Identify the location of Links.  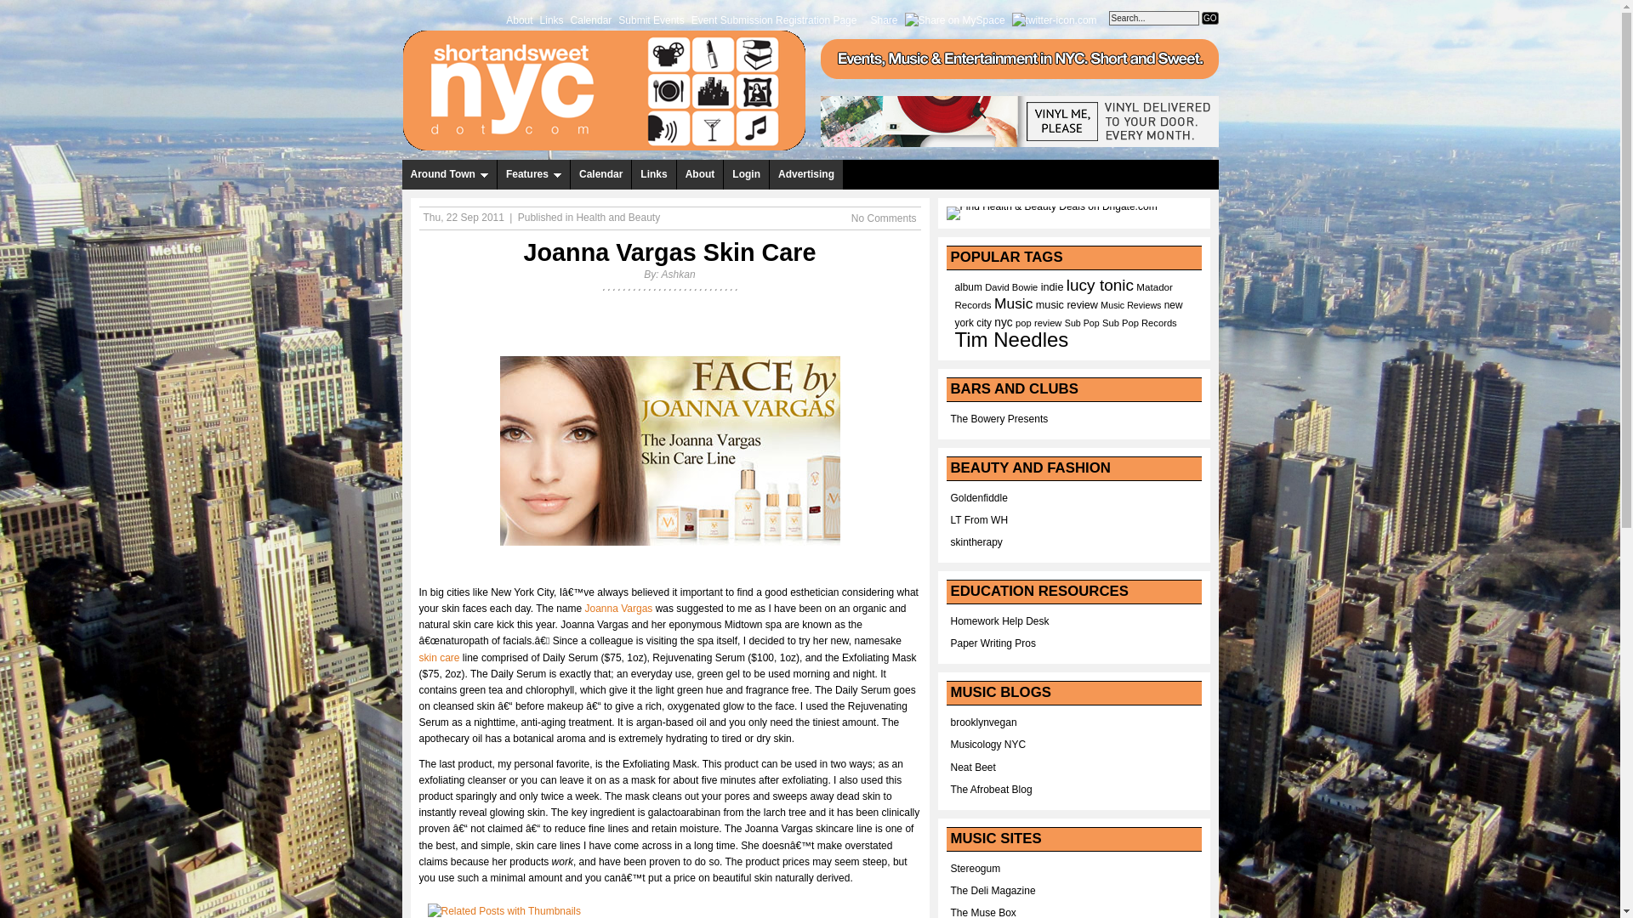
(551, 19).